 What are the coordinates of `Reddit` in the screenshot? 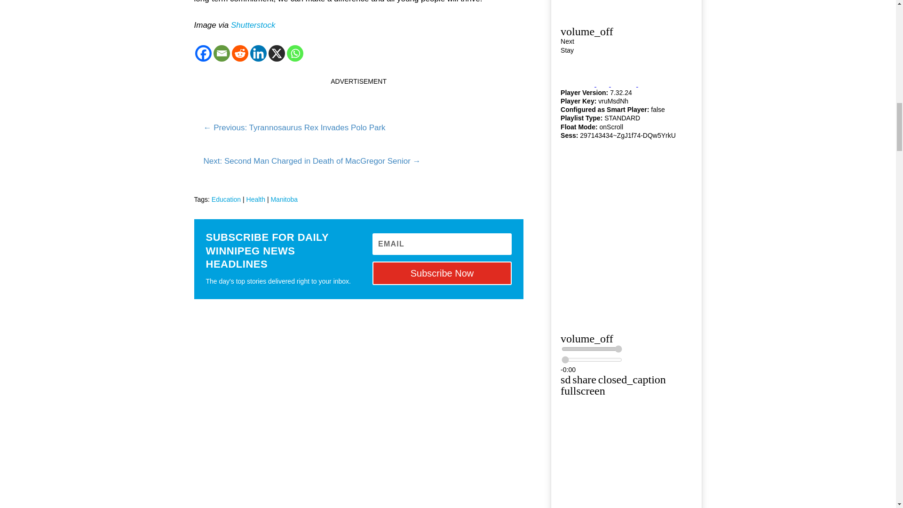 It's located at (239, 53).